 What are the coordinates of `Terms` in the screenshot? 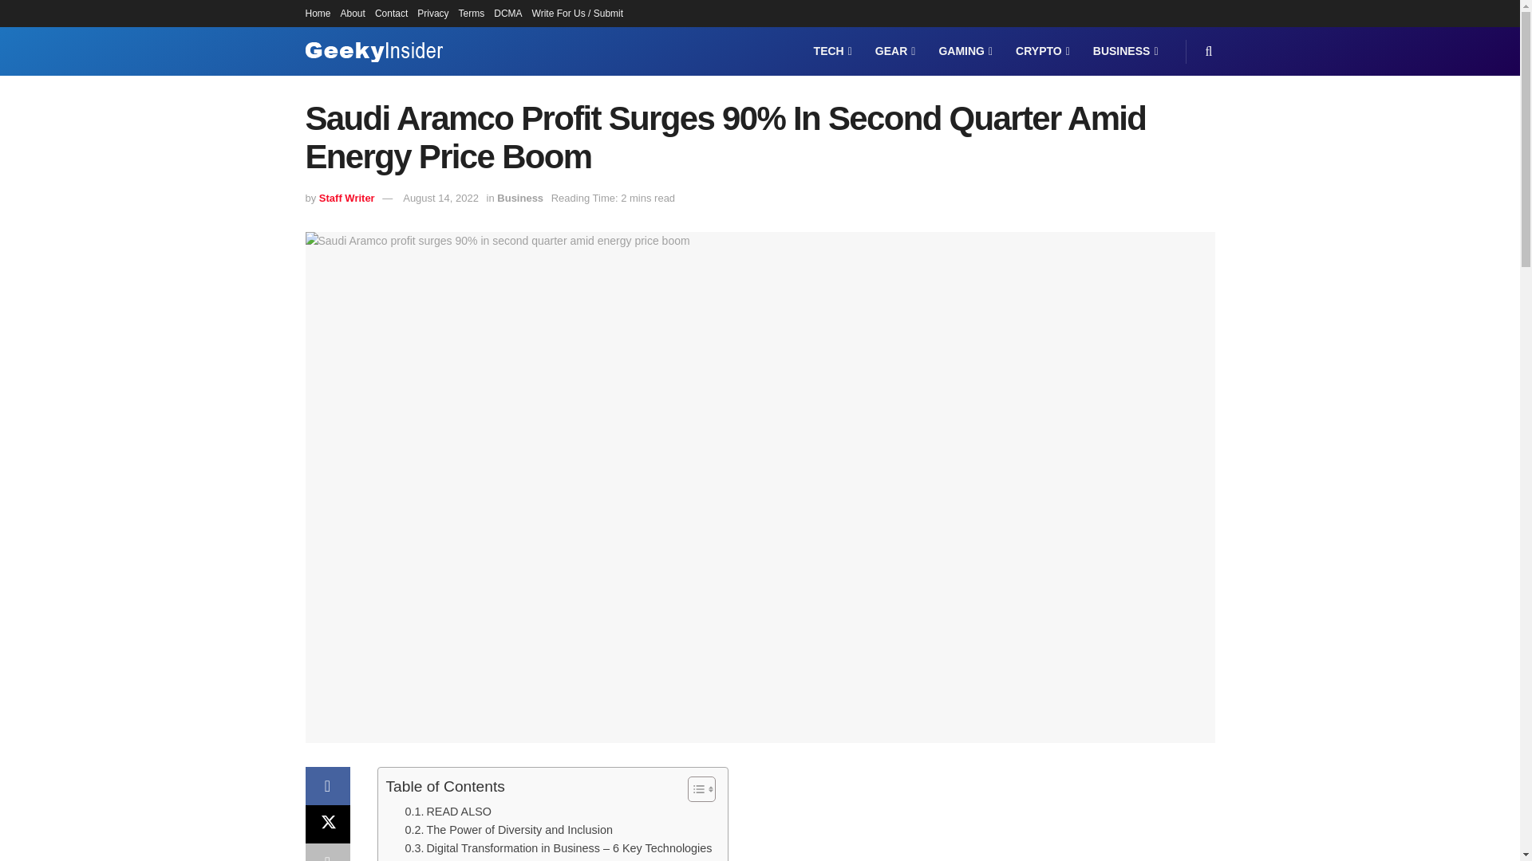 It's located at (472, 13).